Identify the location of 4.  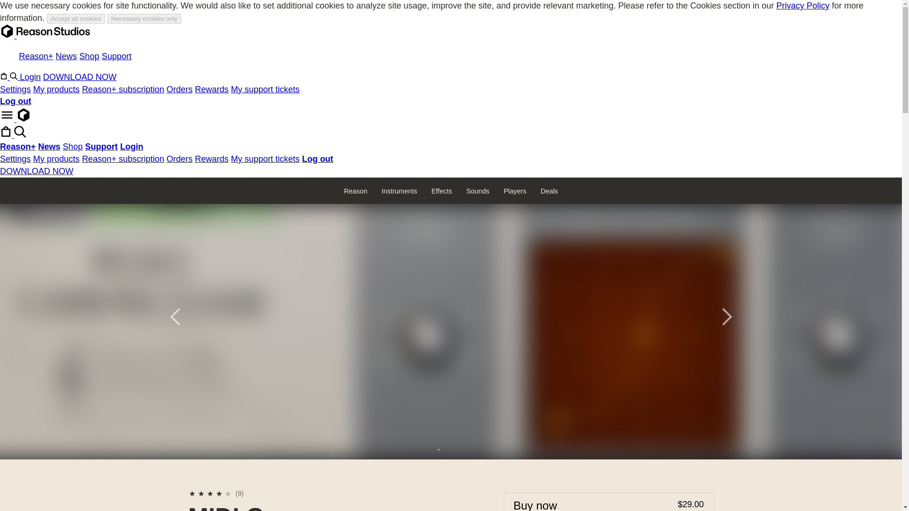
(219, 493).